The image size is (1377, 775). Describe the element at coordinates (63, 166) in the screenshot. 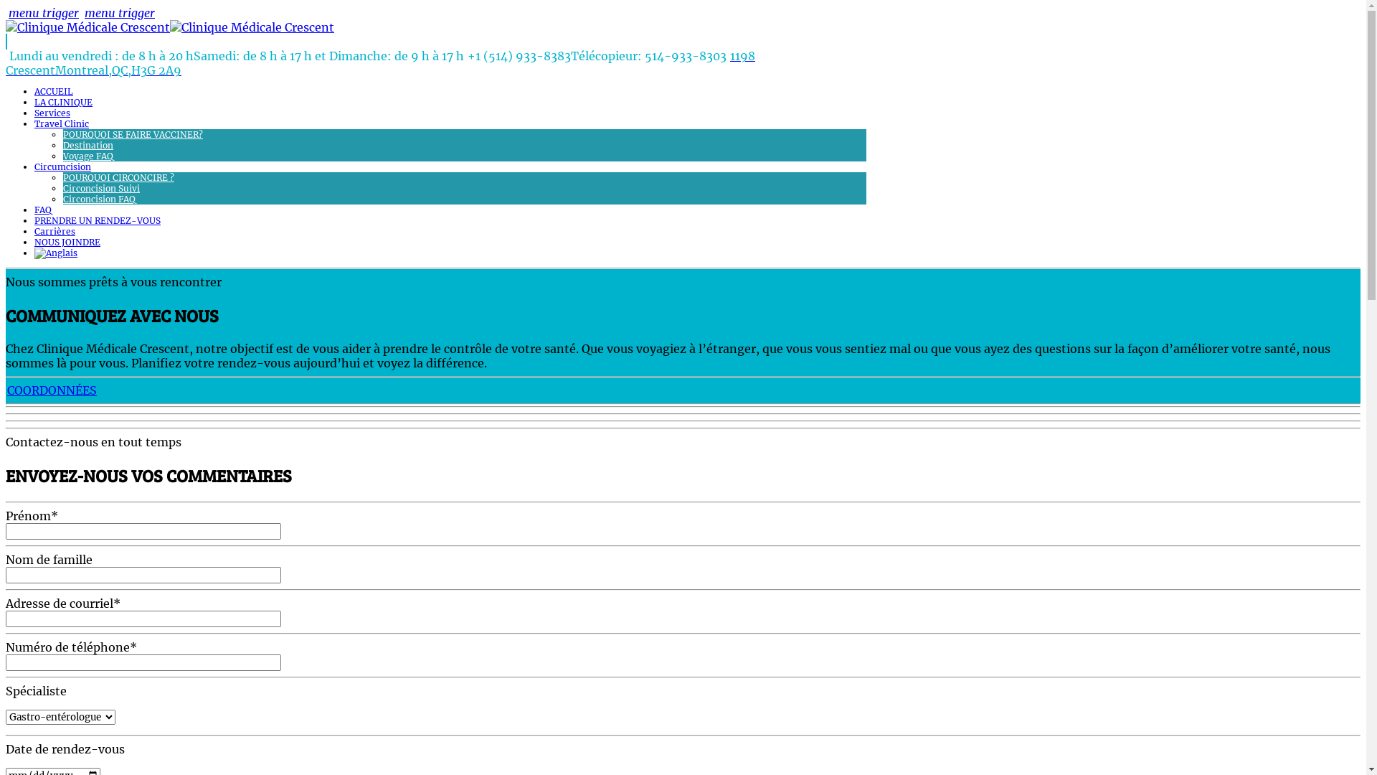

I see `Circumcision` at that location.